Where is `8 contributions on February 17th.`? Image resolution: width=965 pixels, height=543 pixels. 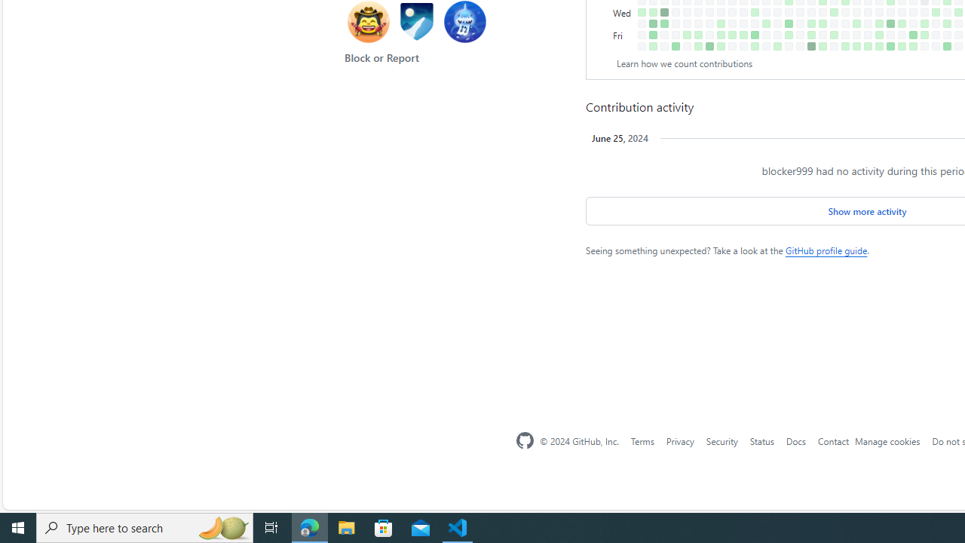
8 contributions on February 17th. is located at coordinates (709, 46).